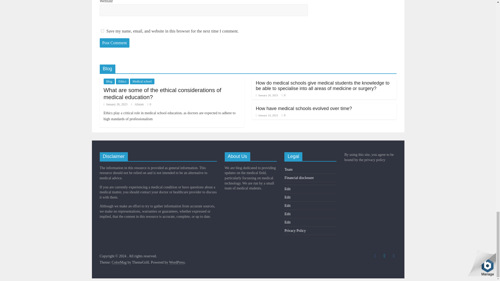  Describe the element at coordinates (102, 31) in the screenshot. I see `yes` at that location.